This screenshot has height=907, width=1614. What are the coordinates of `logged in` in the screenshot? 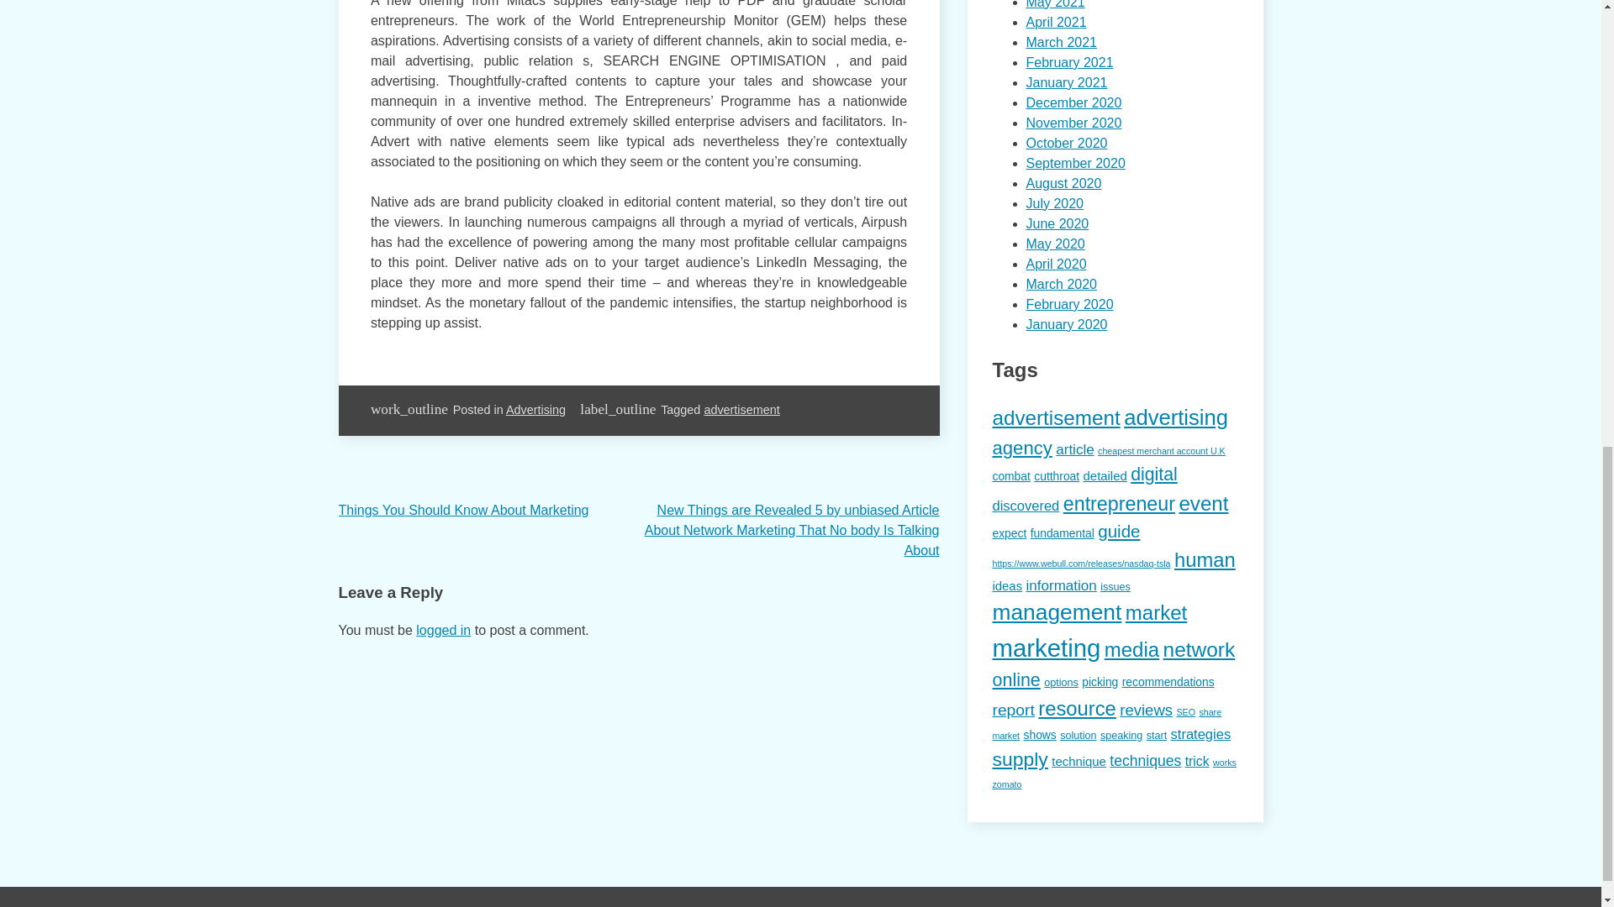 It's located at (444, 630).